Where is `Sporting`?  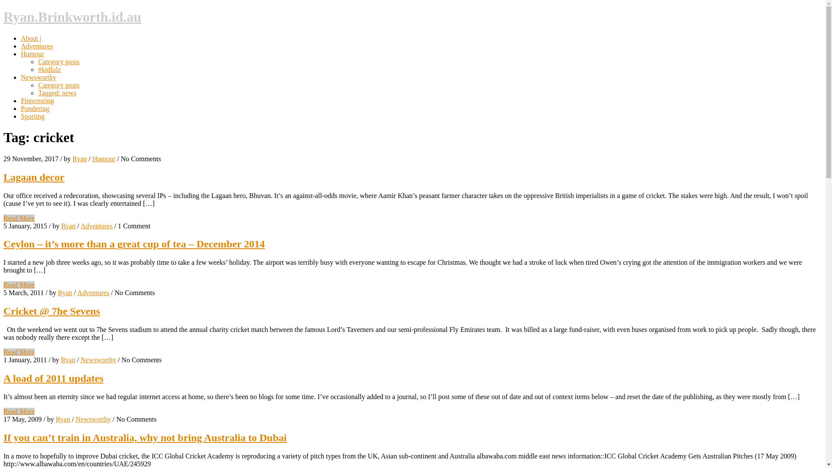 Sporting is located at coordinates (33, 116).